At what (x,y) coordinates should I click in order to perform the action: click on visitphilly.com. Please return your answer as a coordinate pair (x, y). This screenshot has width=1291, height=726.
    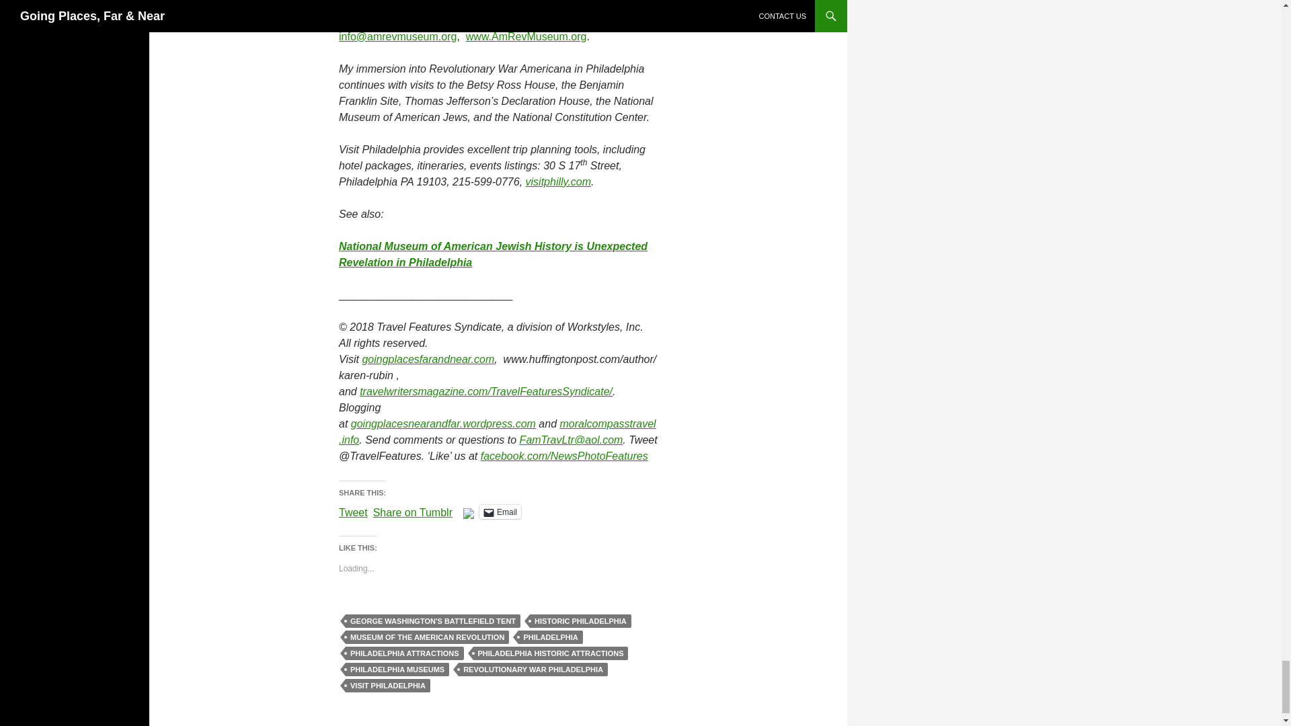
    Looking at the image, I should click on (558, 182).